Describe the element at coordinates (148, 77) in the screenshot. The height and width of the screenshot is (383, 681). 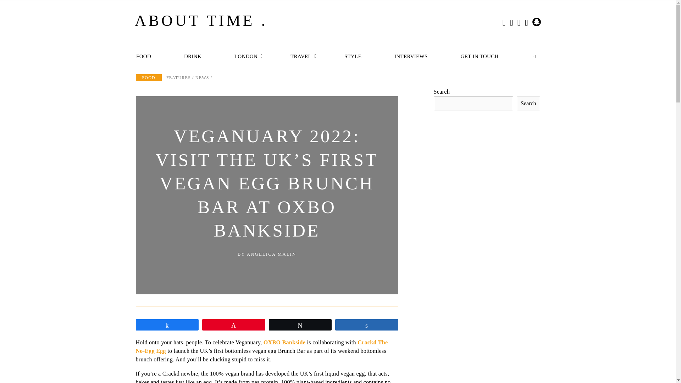
I see `Go to the Food category archives.` at that location.